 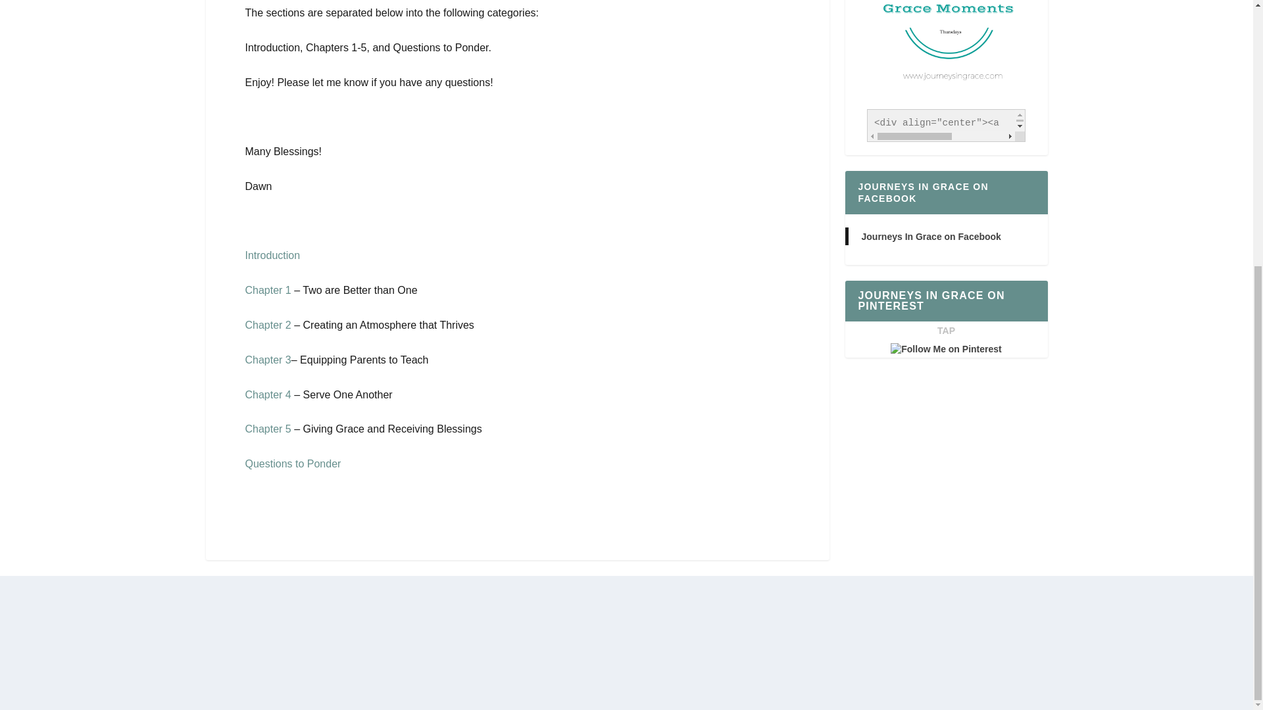 What do you see at coordinates (946, 51) in the screenshot?
I see `Grace Moments` at bounding box center [946, 51].